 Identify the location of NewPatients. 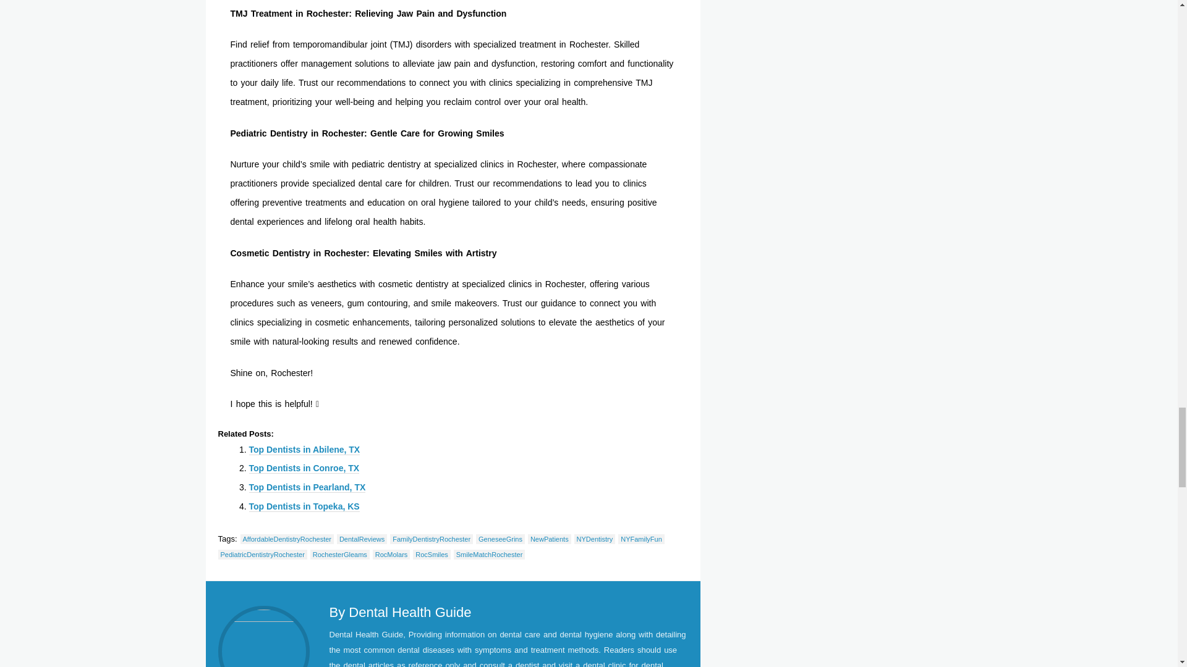
(549, 539).